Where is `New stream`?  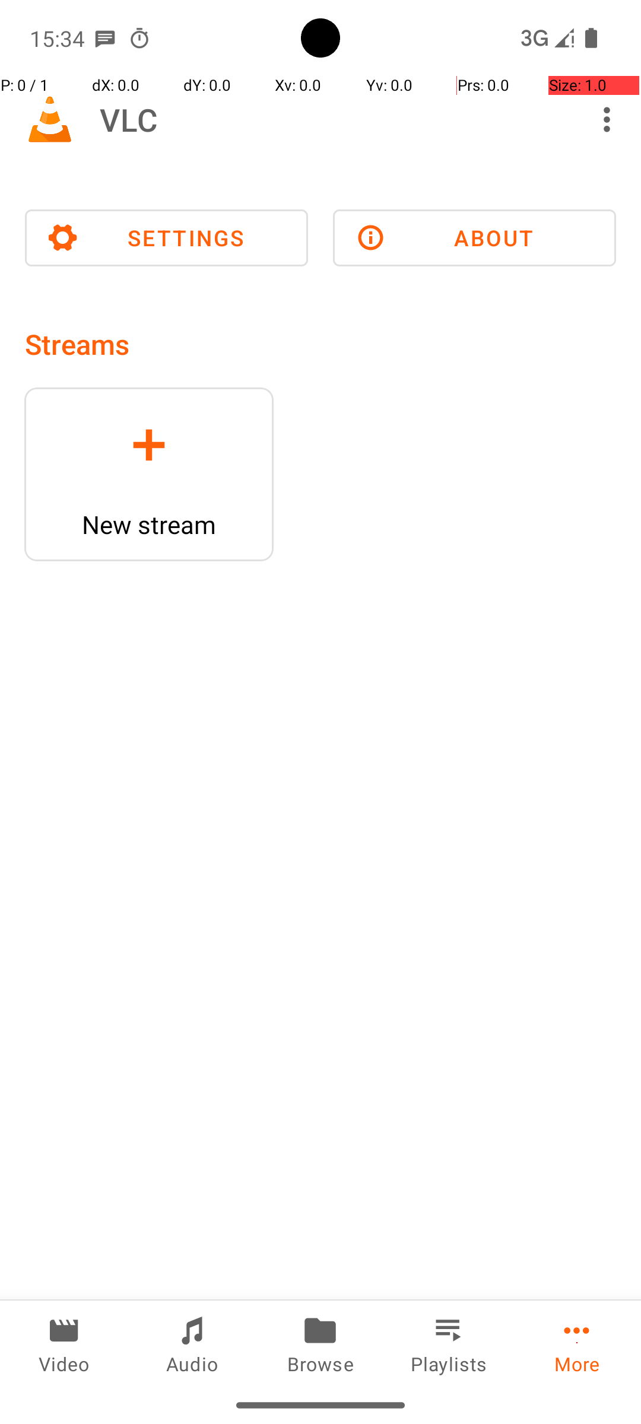 New stream is located at coordinates (149, 525).